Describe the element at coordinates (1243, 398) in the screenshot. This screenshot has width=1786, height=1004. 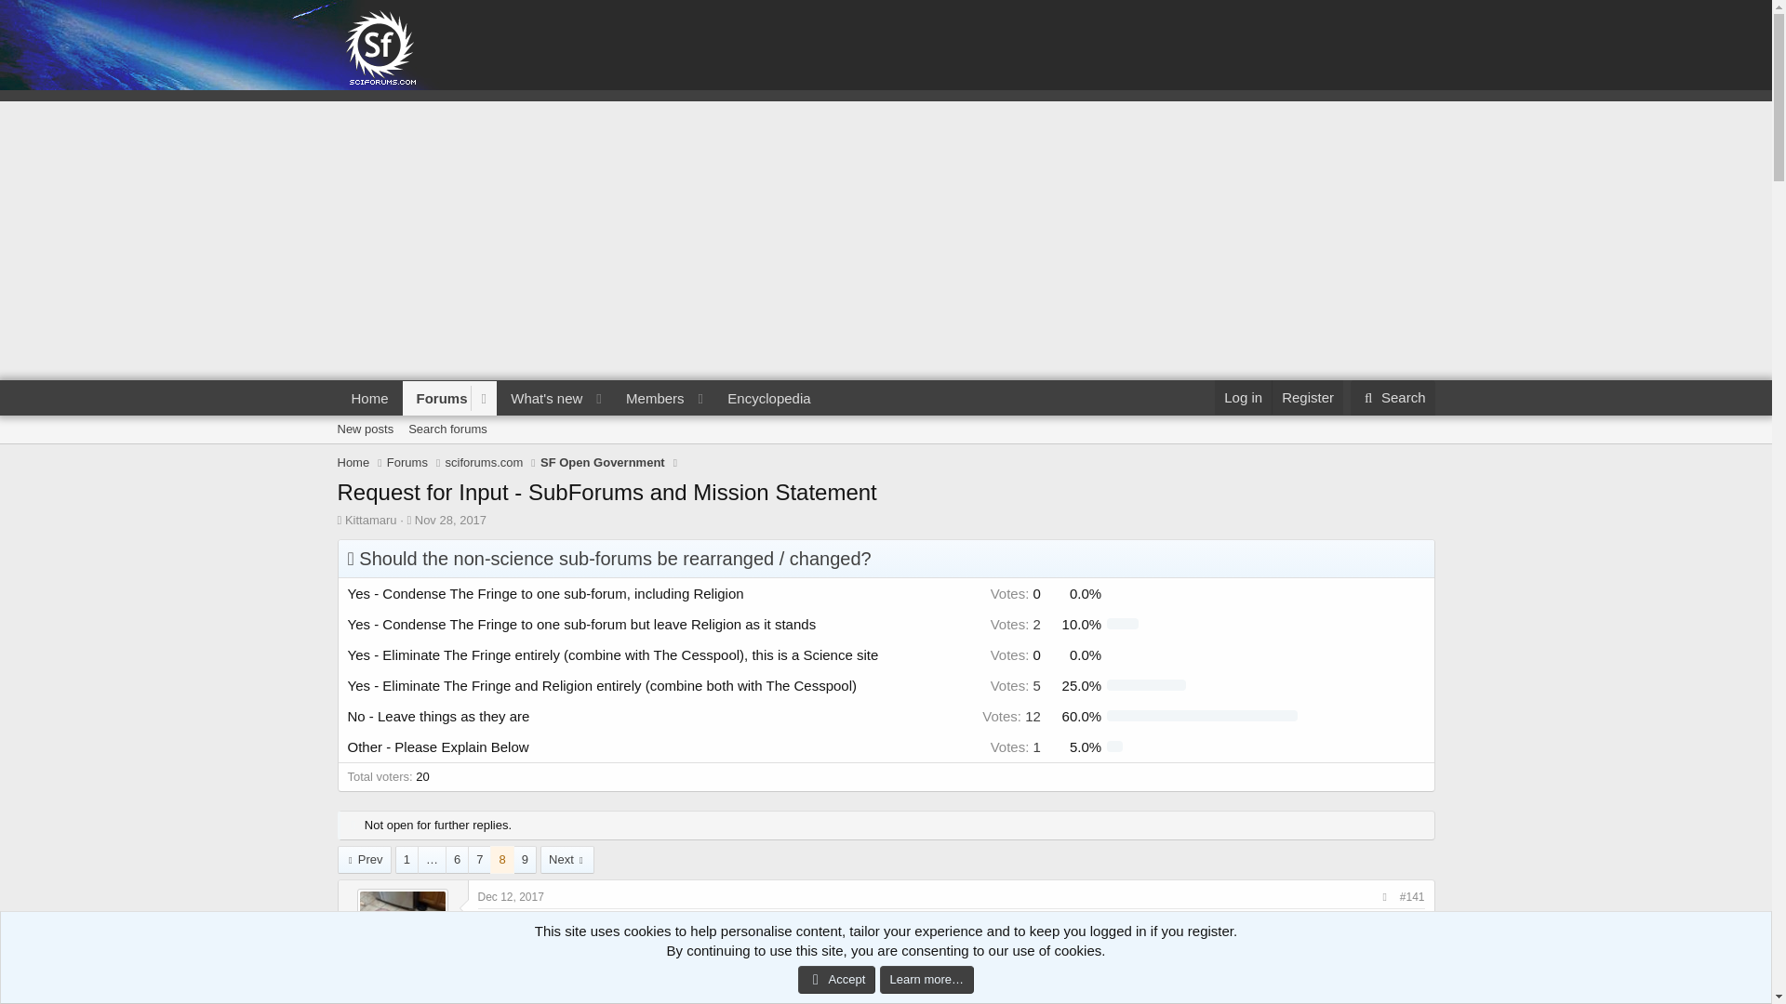
I see `Log in` at that location.